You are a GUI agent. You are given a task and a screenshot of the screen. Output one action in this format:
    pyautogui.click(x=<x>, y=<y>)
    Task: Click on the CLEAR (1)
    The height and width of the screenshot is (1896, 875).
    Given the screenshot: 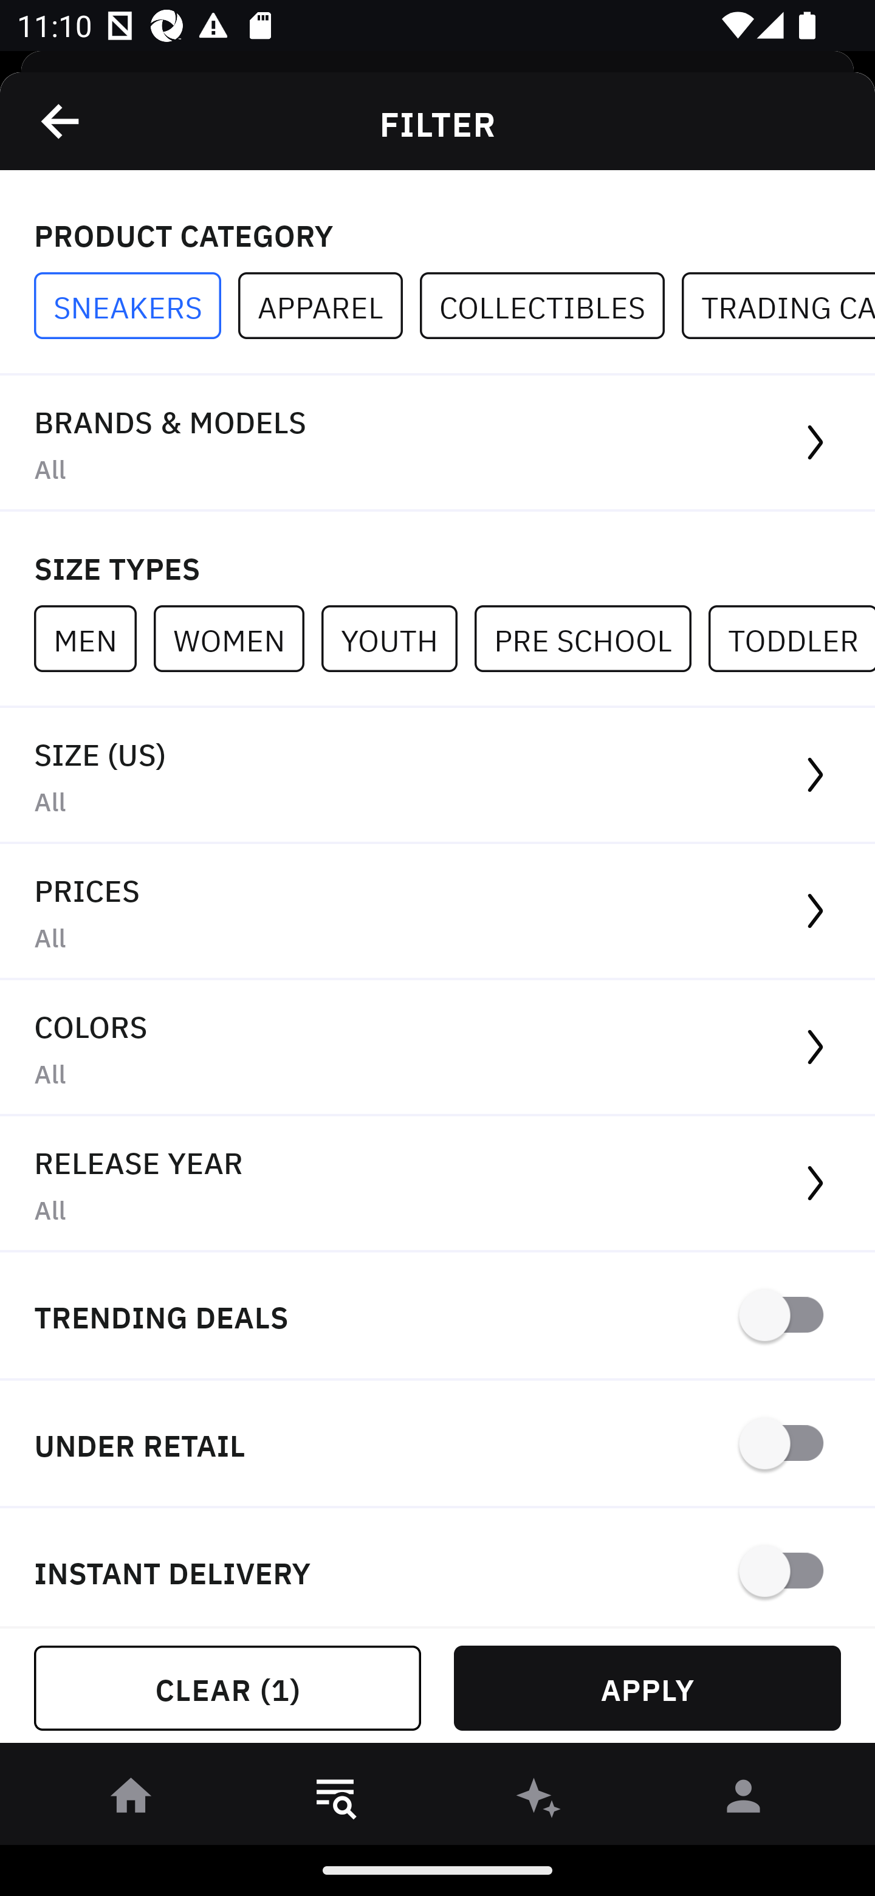 What is the action you would take?
    pyautogui.click(x=227, y=1688)
    